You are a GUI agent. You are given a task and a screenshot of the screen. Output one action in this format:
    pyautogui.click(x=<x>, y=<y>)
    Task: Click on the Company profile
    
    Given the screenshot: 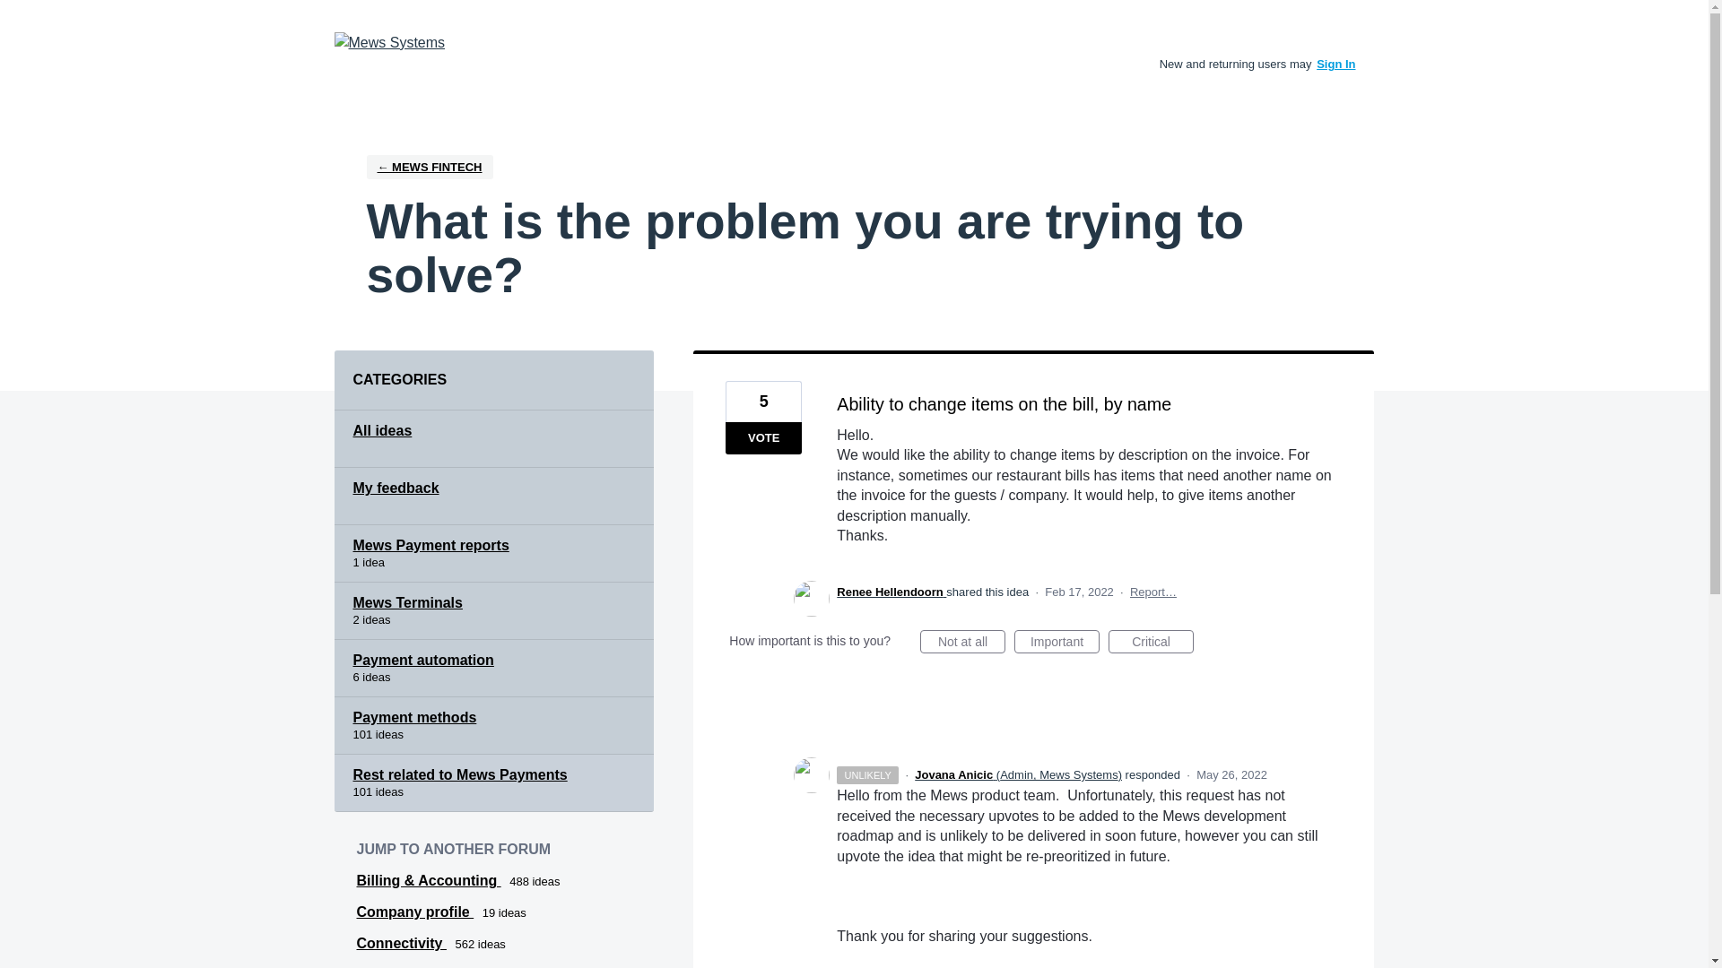 What is the action you would take?
    pyautogui.click(x=415, y=912)
    